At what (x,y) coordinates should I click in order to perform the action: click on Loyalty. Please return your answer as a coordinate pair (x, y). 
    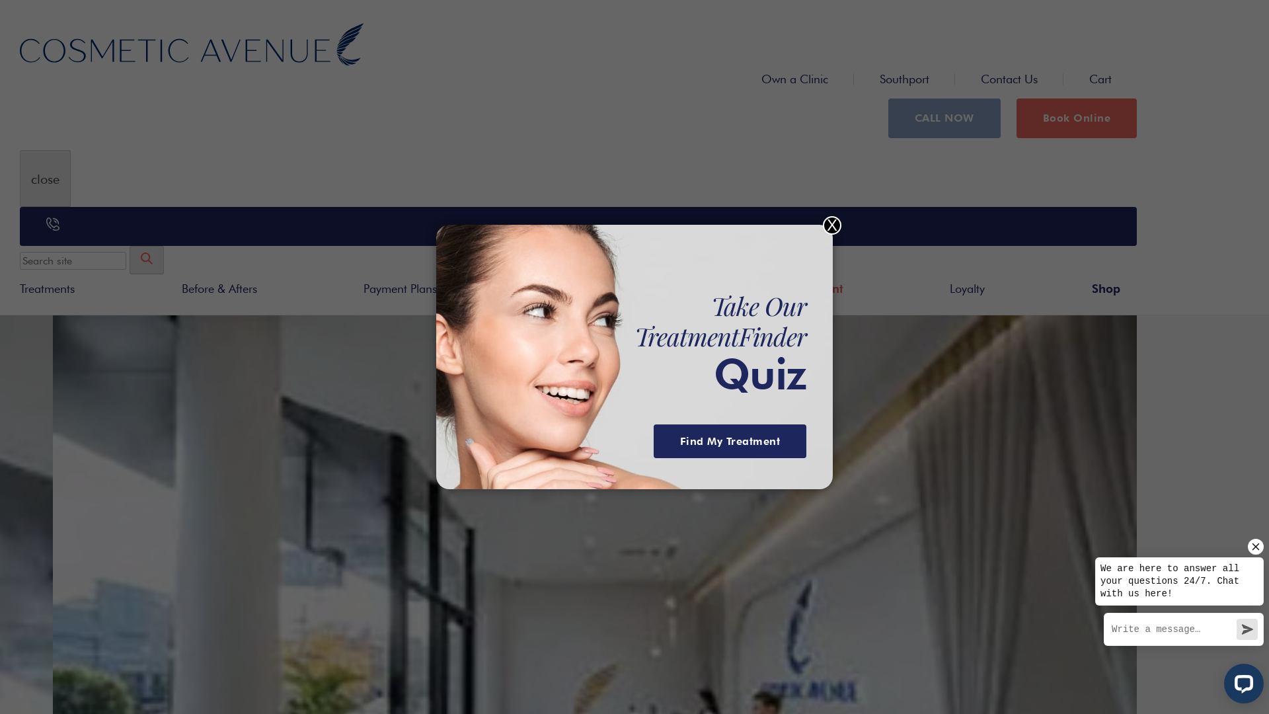
    Looking at the image, I should click on (968, 289).